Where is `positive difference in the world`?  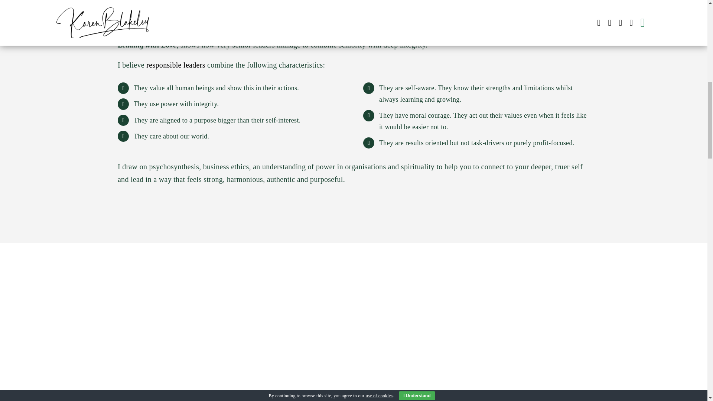
positive difference in the world is located at coordinates (290, 32).